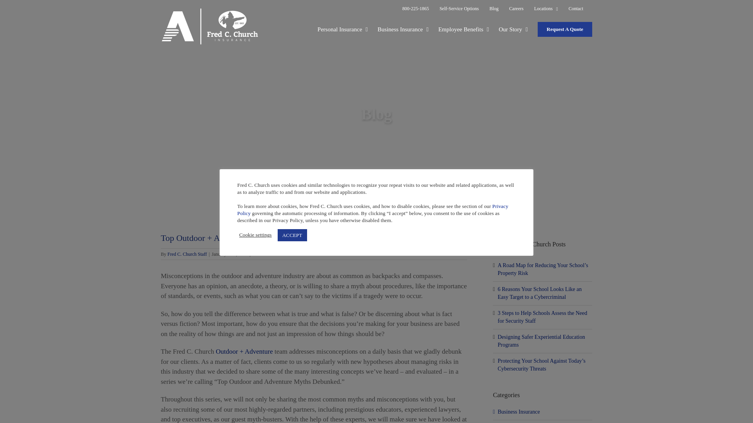  What do you see at coordinates (546, 8) in the screenshot?
I see `Locations` at bounding box center [546, 8].